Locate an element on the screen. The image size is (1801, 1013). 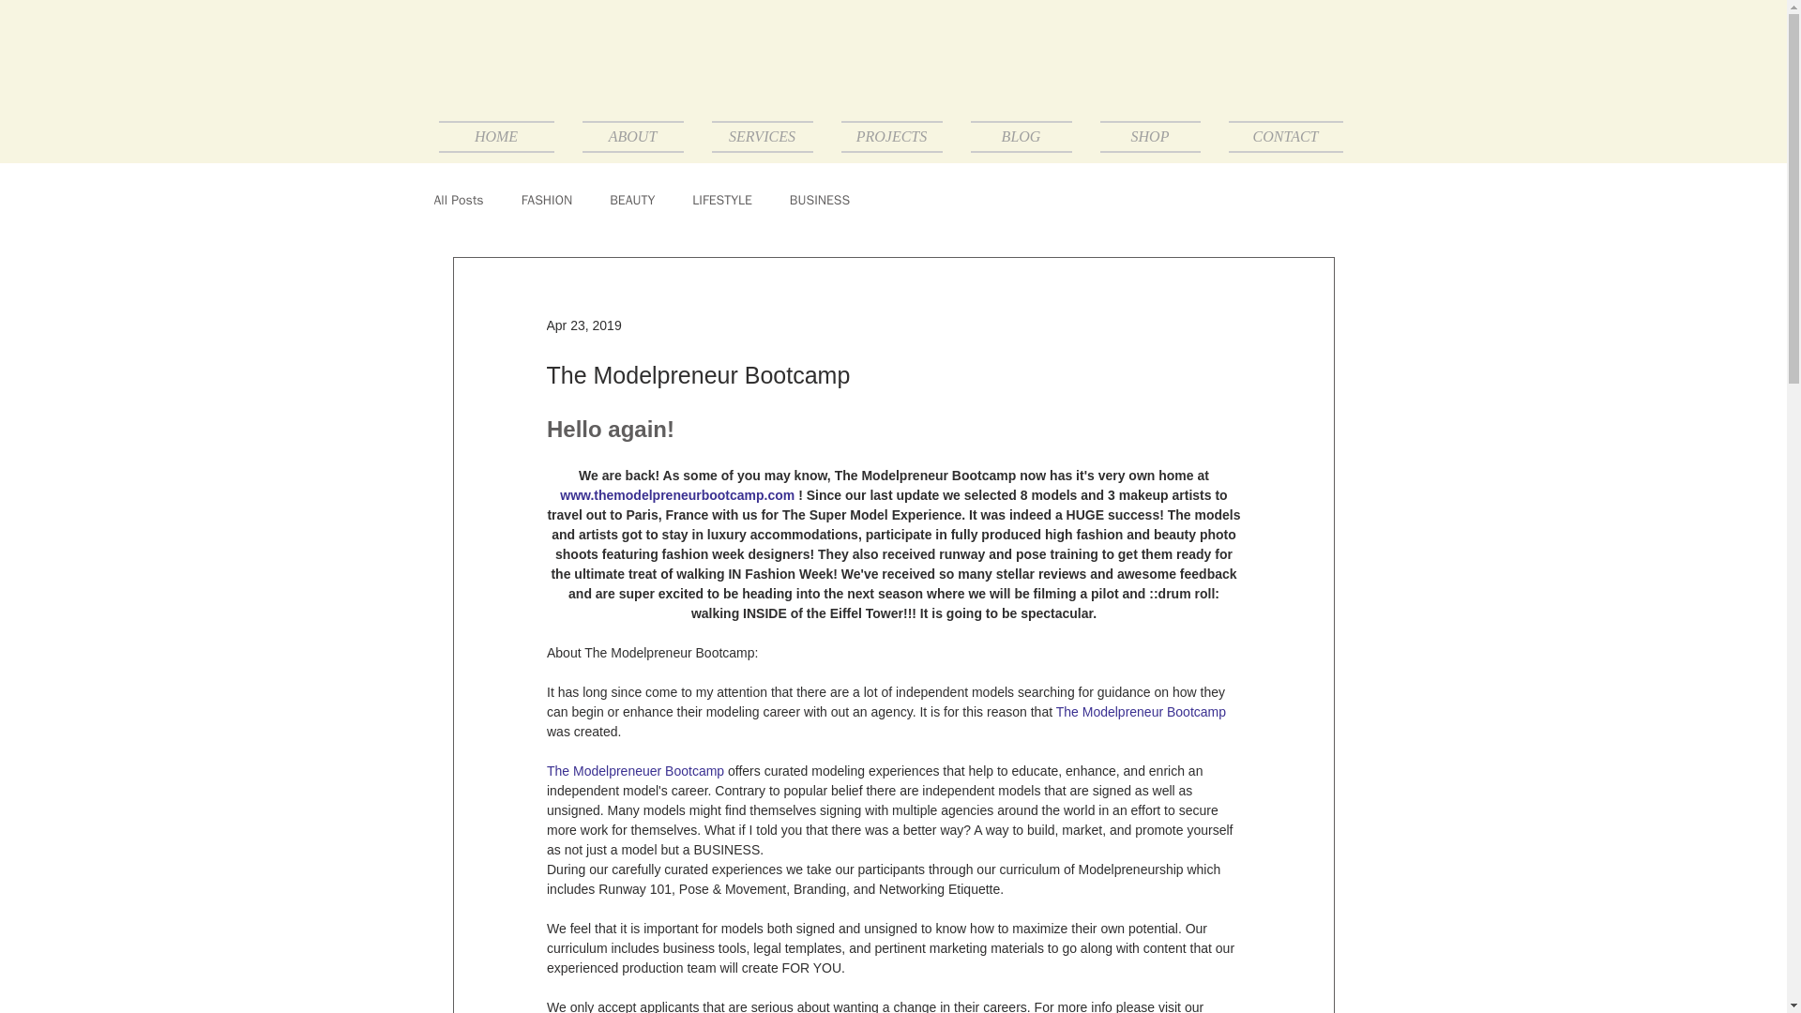
www.themodelpreneurbootcamp.com is located at coordinates (677, 494).